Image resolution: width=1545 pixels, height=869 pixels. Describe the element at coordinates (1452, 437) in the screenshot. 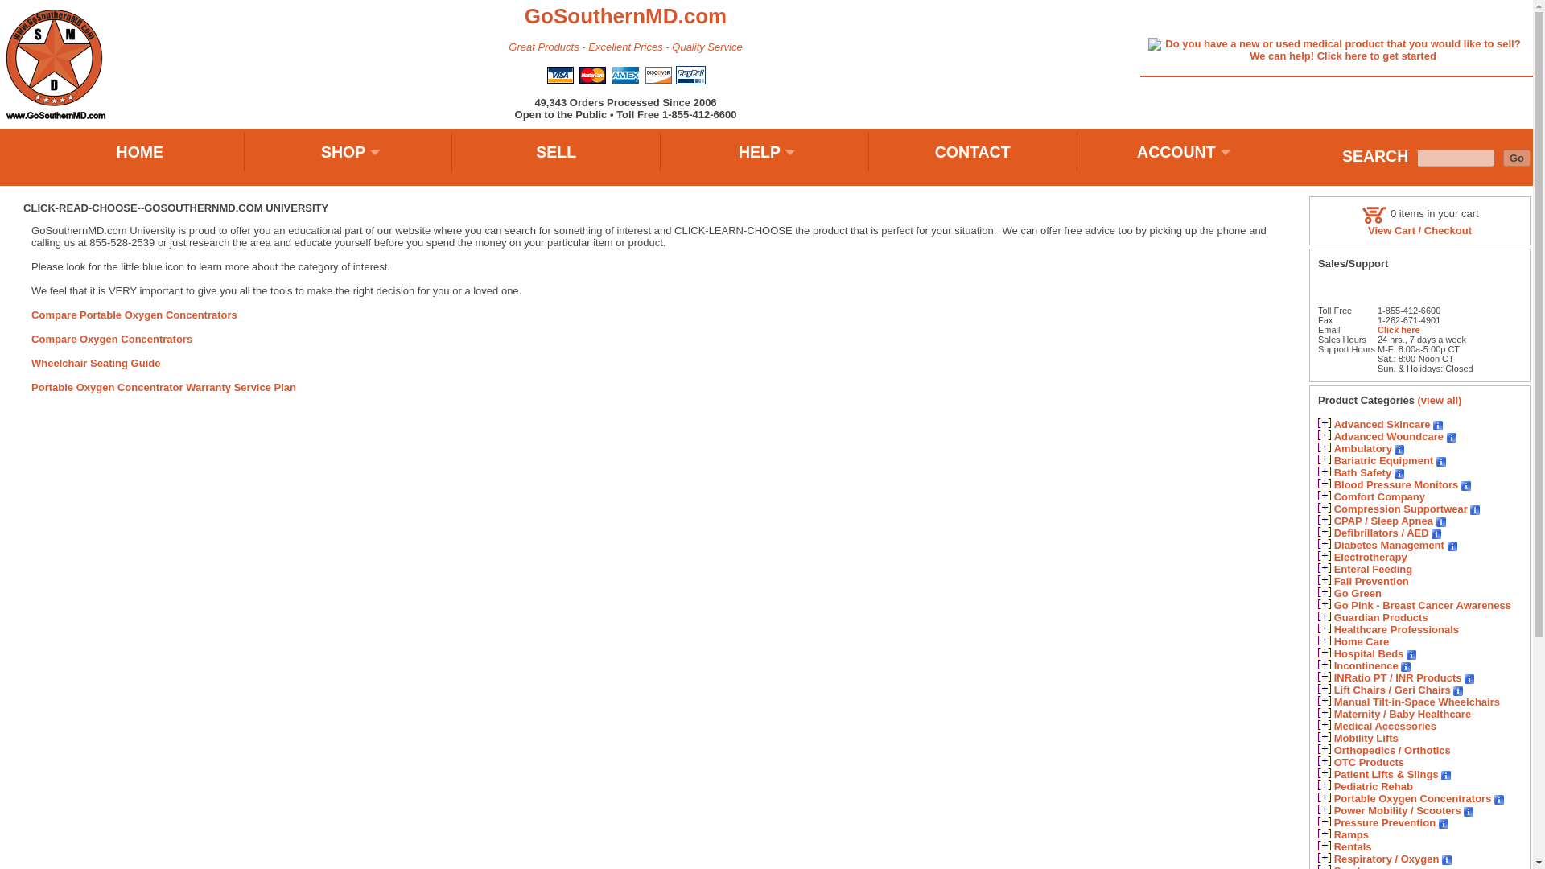

I see `Learn more about advanced woundcare` at that location.